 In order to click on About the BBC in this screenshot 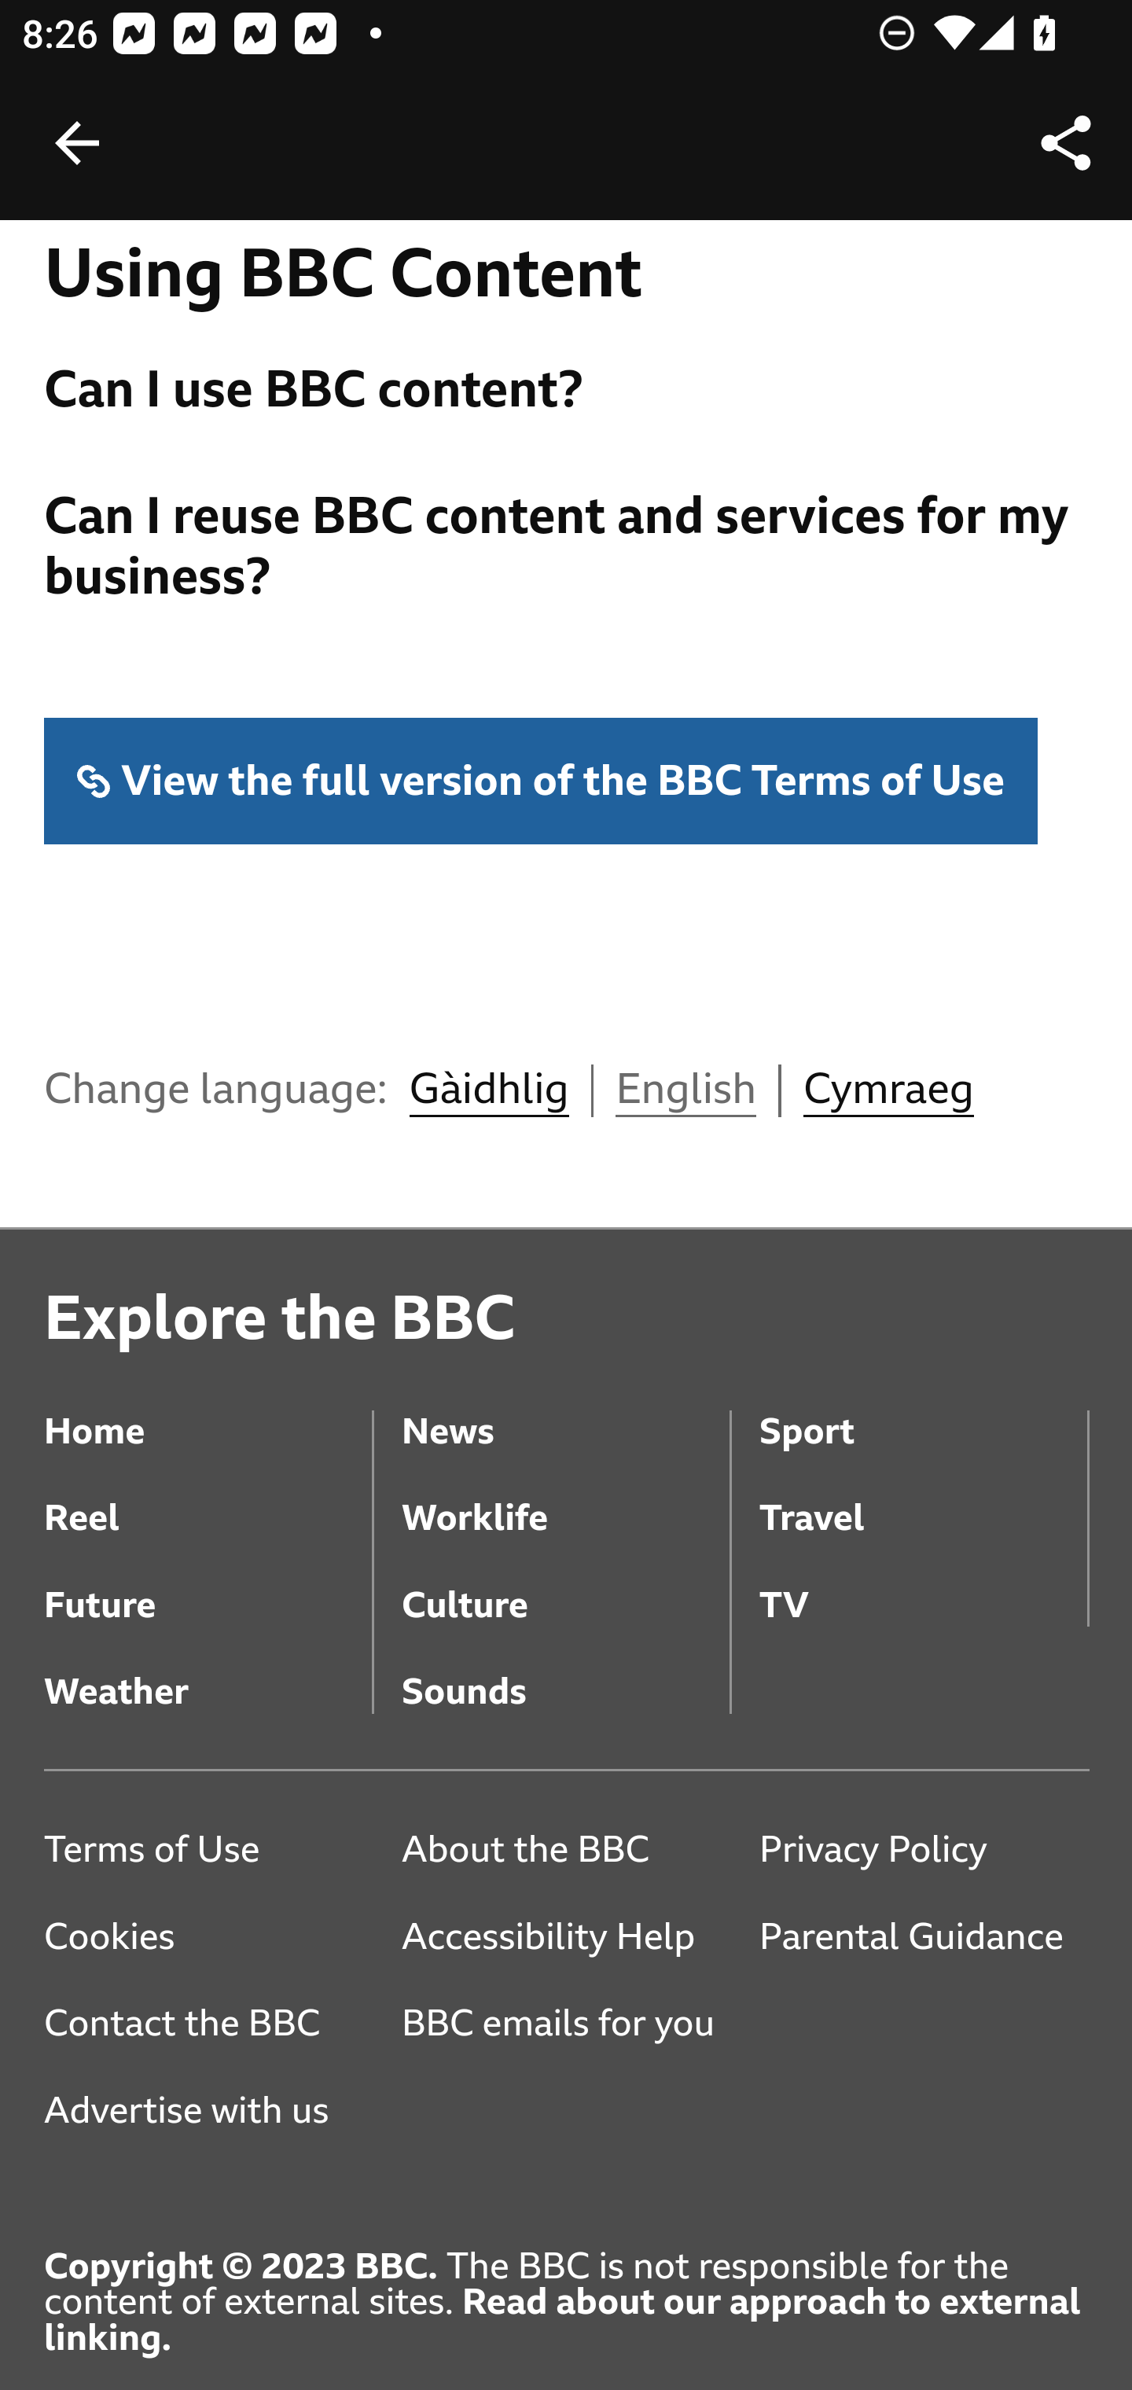, I will do `click(564, 1851)`.